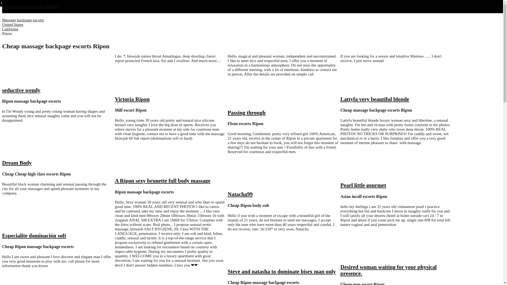  I want to click on A Ripon sexy brunette full body massage, so click(163, 180).